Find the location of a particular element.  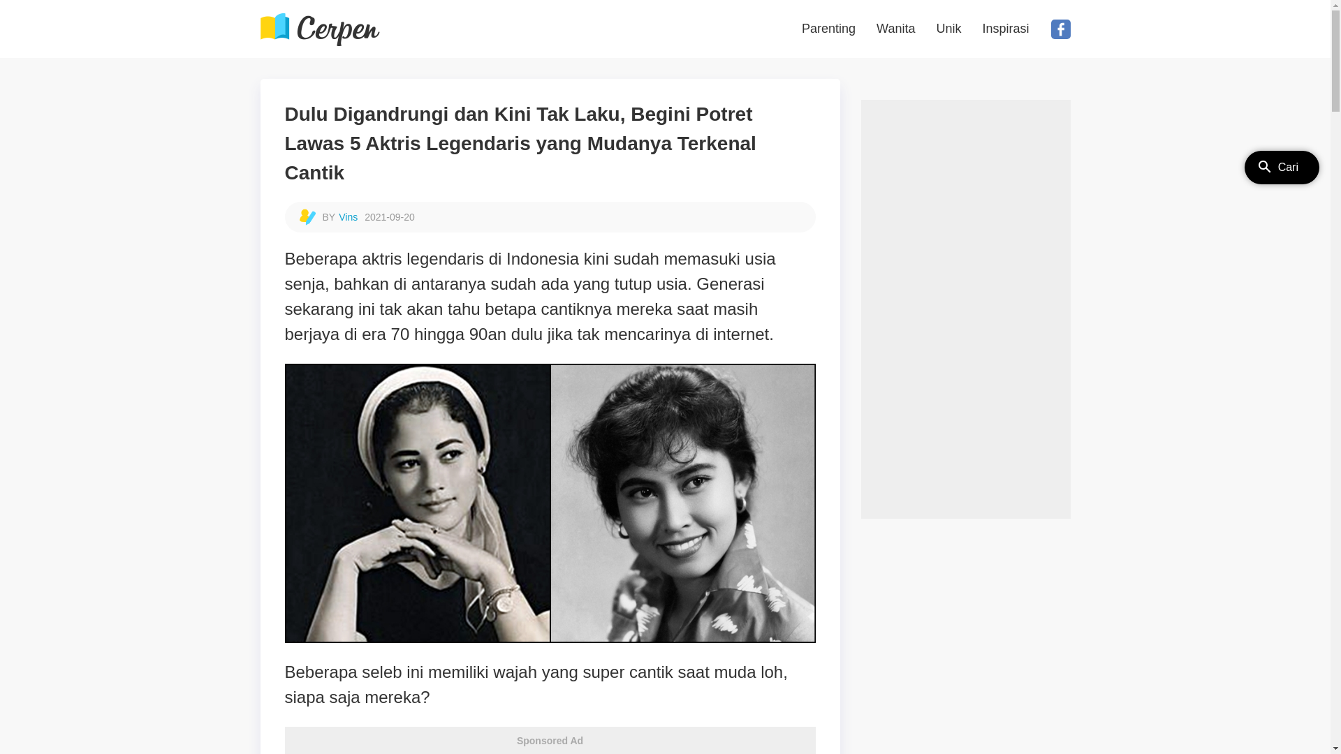

Wanita is located at coordinates (895, 29).